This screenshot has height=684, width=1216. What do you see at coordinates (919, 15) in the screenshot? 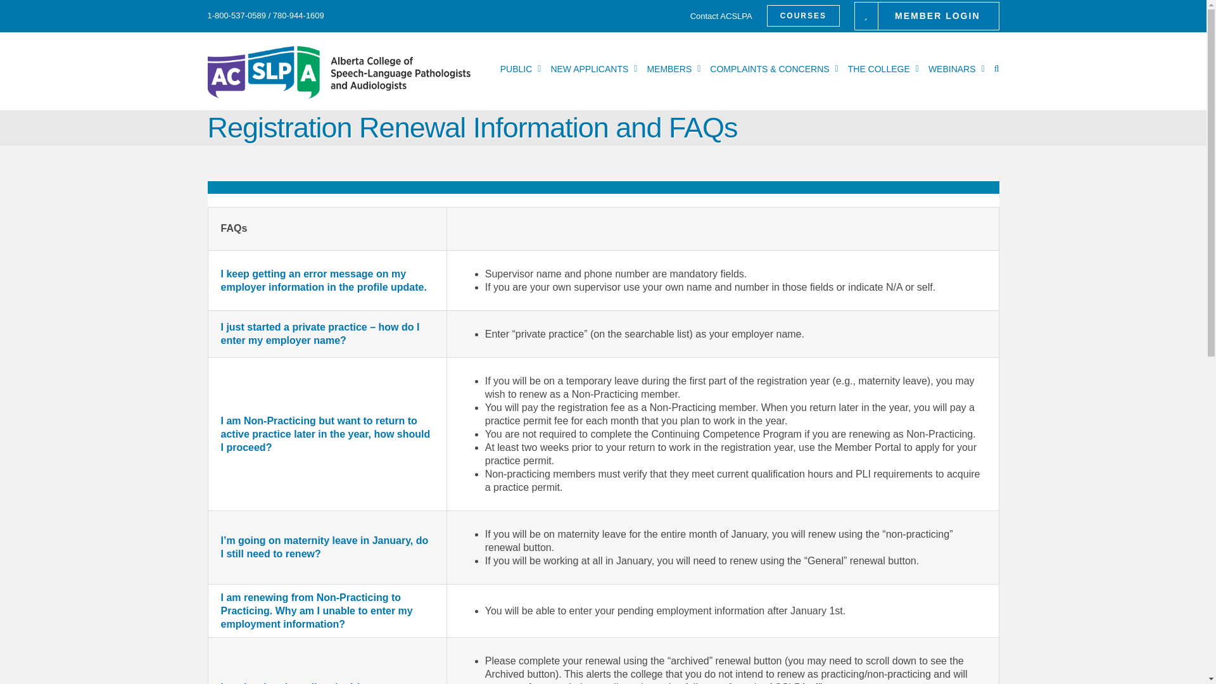
I see `MEMBER LOGIN` at bounding box center [919, 15].